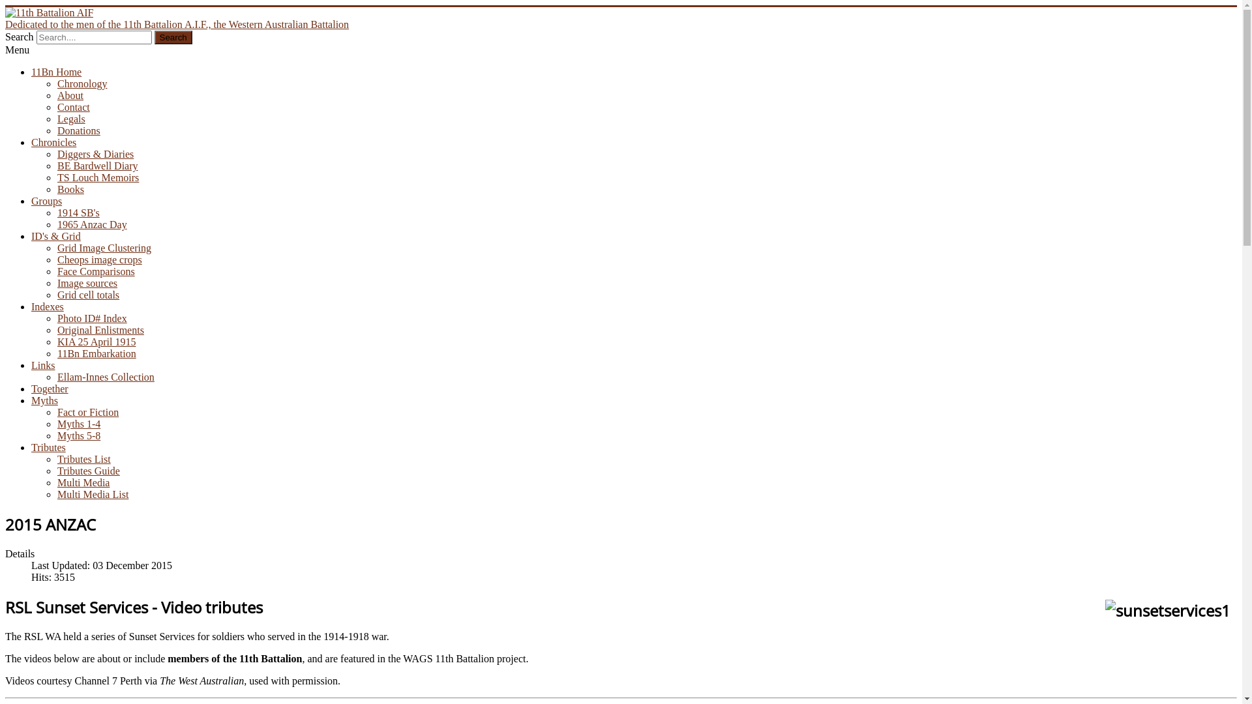  What do you see at coordinates (100, 259) in the screenshot?
I see `Cheops image crops` at bounding box center [100, 259].